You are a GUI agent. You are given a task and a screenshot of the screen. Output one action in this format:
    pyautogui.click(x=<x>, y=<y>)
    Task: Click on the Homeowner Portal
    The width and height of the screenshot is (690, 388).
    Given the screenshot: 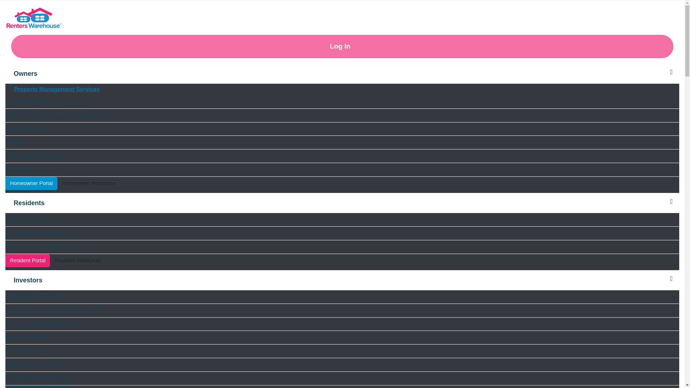 What is the action you would take?
    pyautogui.click(x=31, y=183)
    